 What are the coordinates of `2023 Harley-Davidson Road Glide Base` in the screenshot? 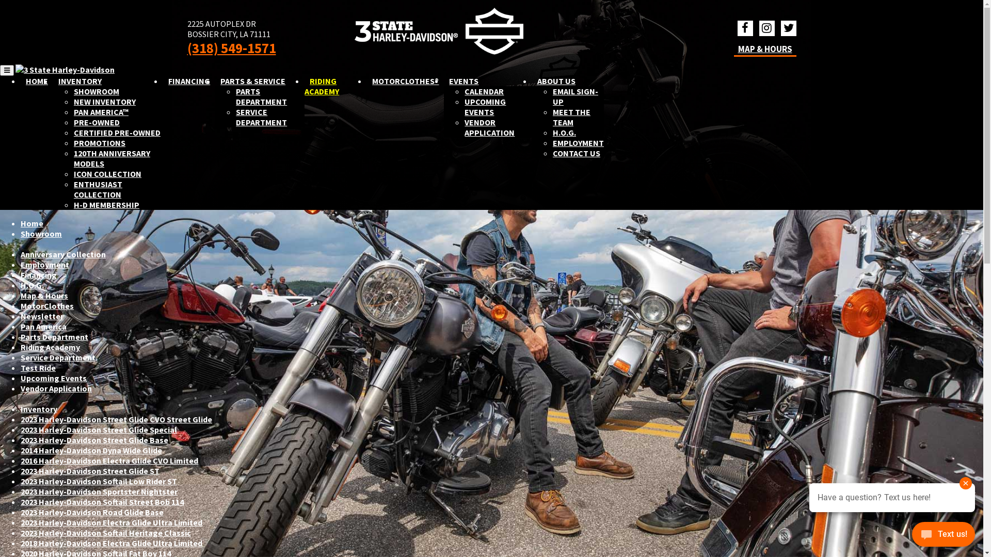 It's located at (92, 512).